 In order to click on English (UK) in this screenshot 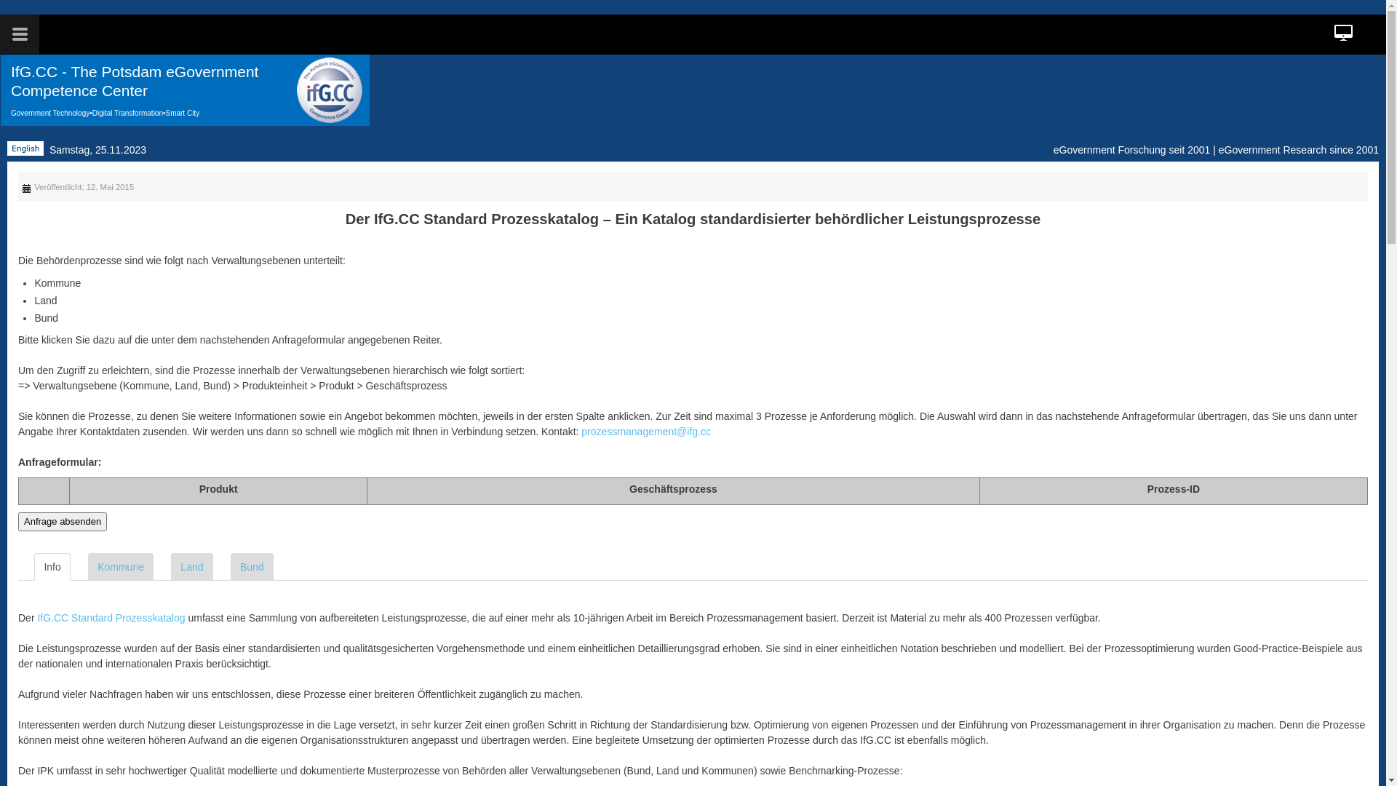, I will do `click(25, 148)`.